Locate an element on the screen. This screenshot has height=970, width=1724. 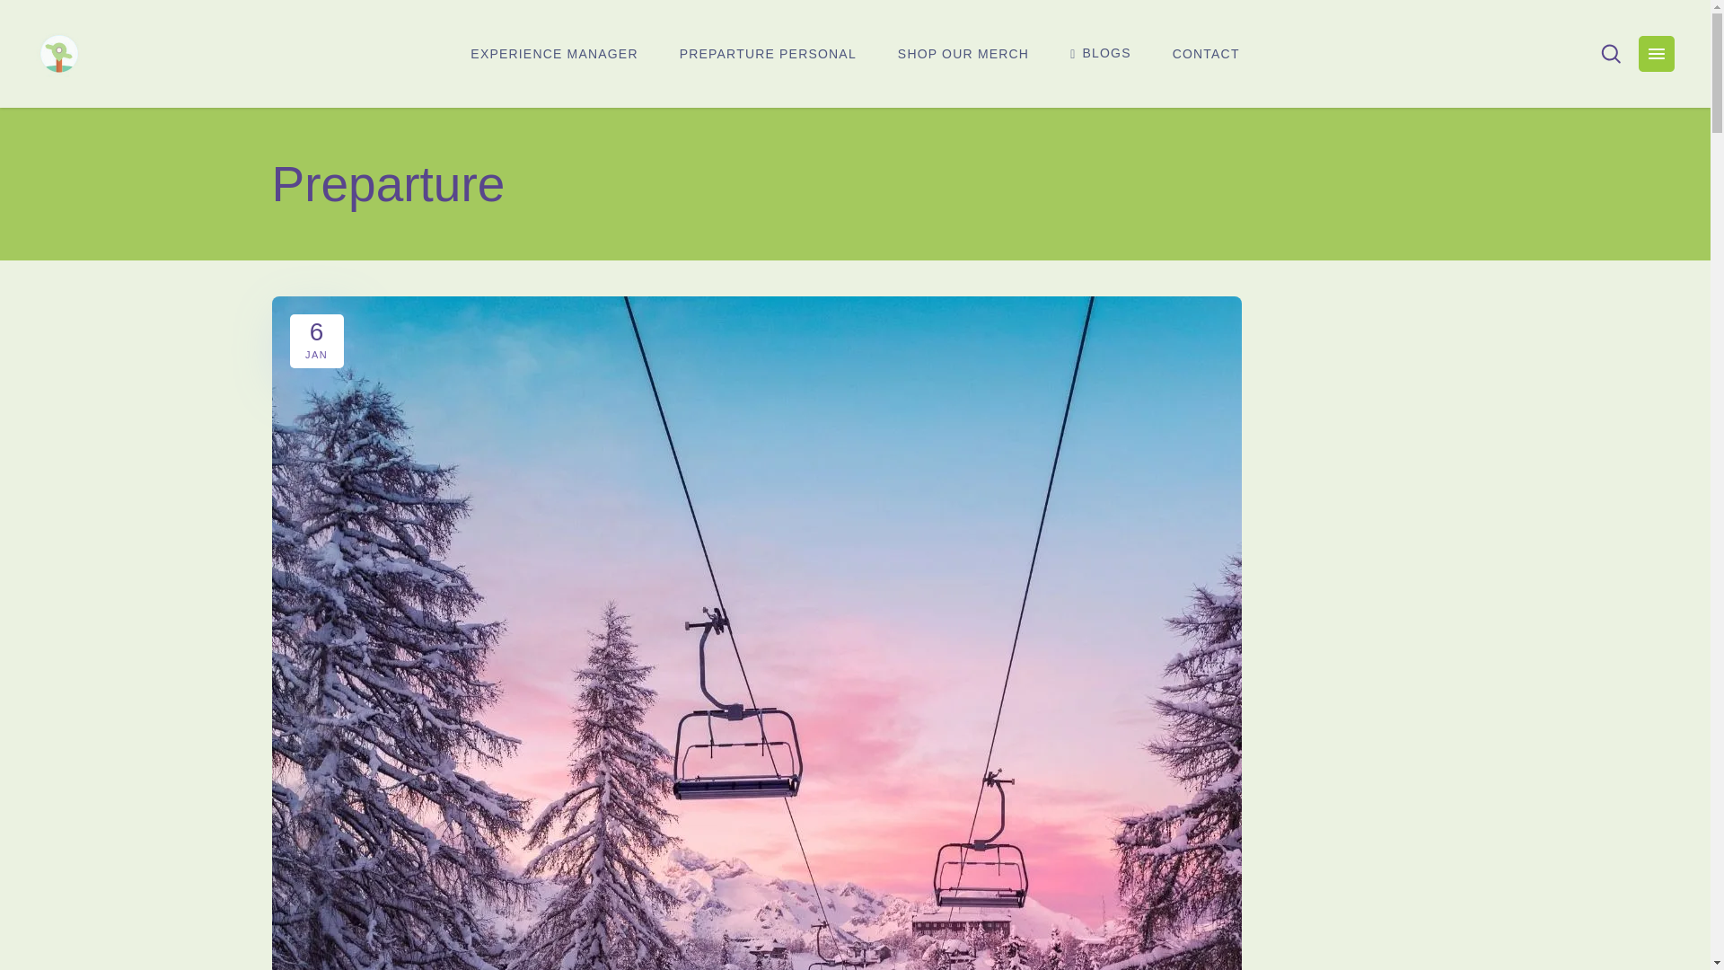
EXPERIENCE MANAGER is located at coordinates (554, 54).